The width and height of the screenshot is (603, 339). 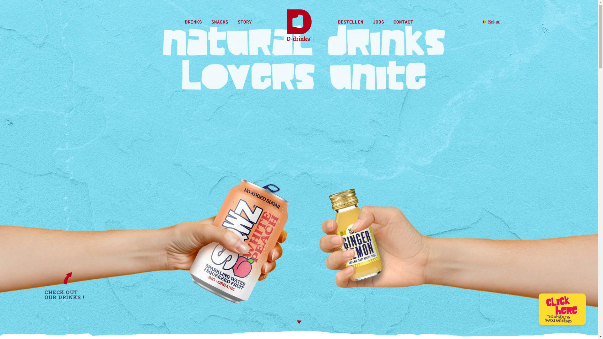 I want to click on BESTELLEN, so click(x=350, y=22).